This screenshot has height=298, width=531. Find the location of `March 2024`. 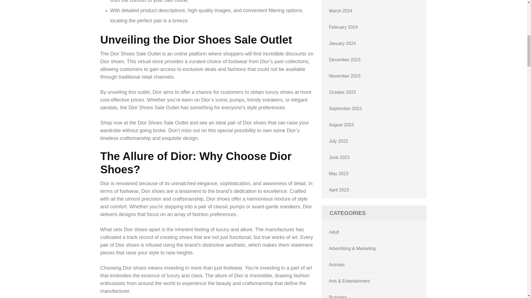

March 2024 is located at coordinates (341, 11).